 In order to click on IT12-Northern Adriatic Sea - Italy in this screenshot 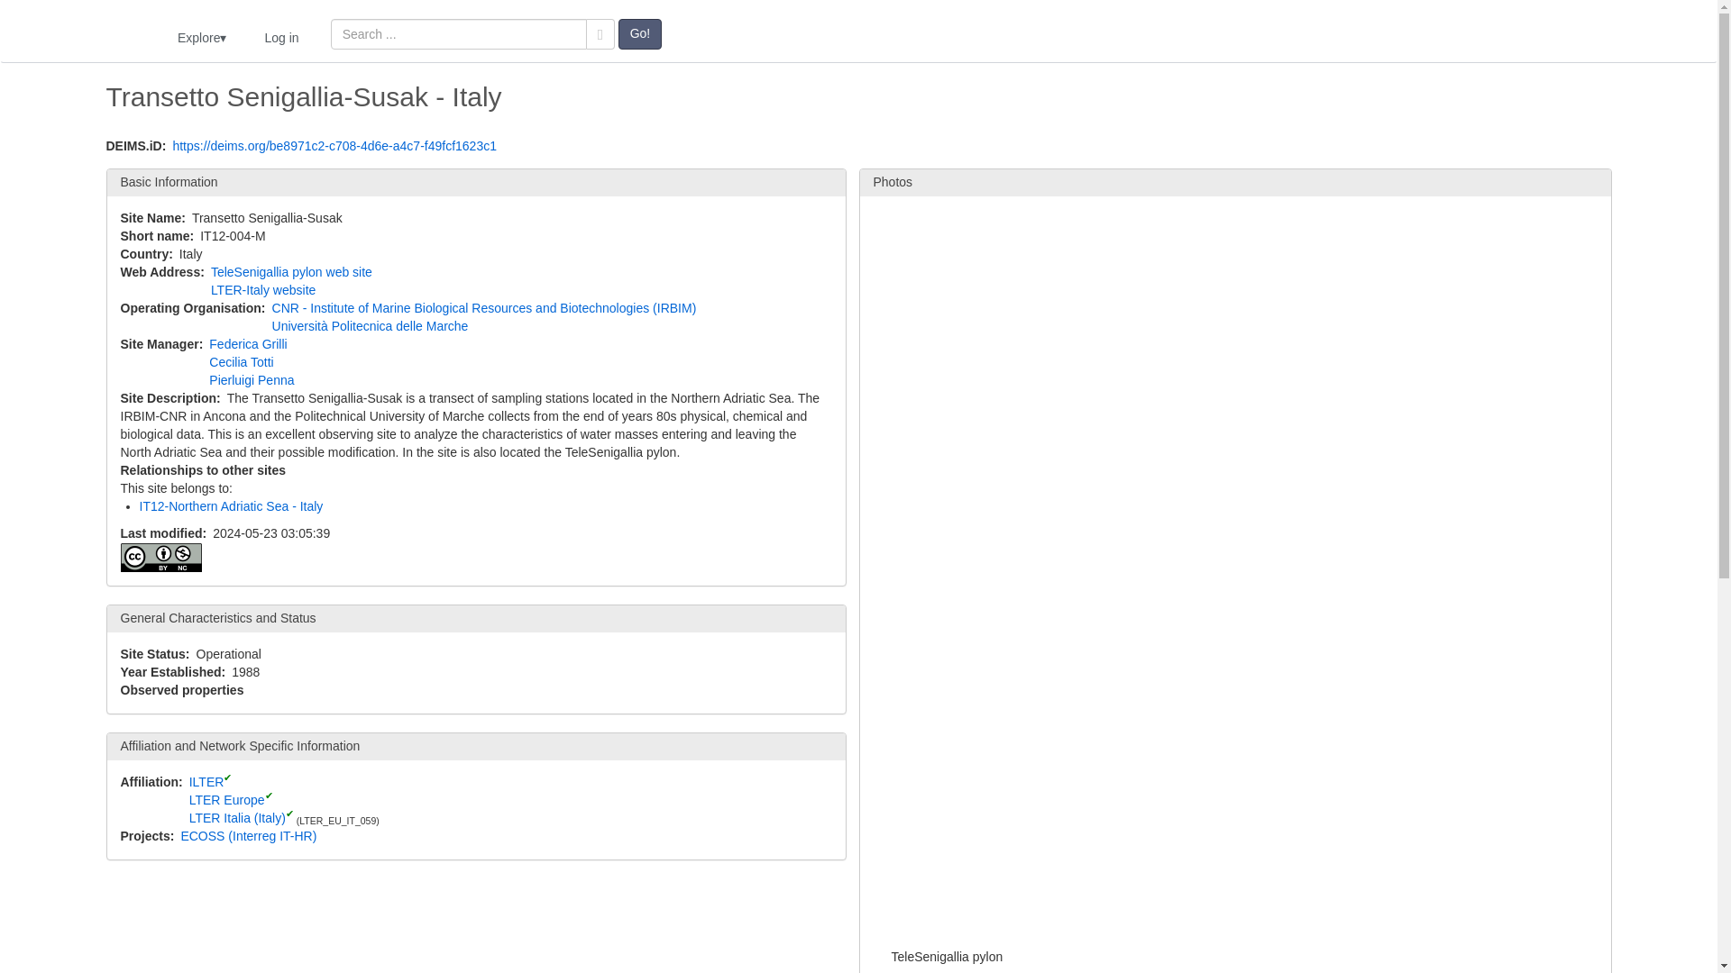, I will do `click(230, 506)`.